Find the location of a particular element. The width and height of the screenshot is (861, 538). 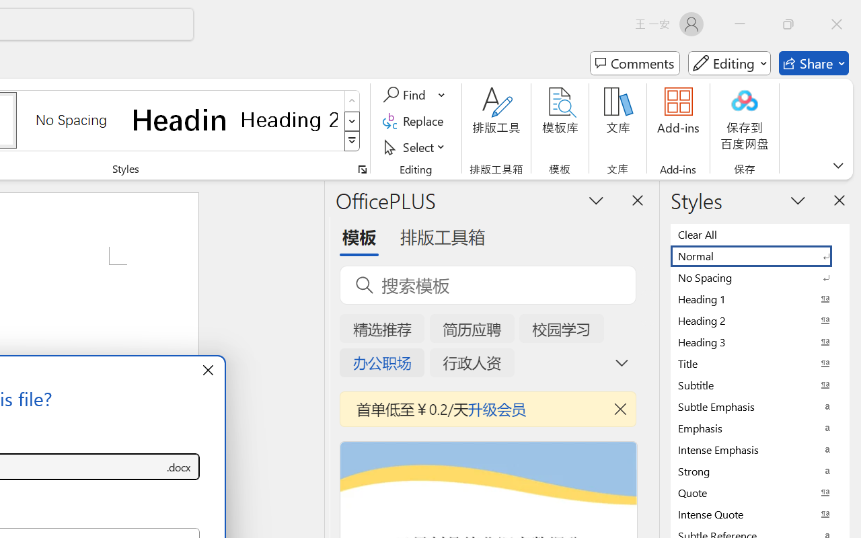

Share is located at coordinates (814, 63).